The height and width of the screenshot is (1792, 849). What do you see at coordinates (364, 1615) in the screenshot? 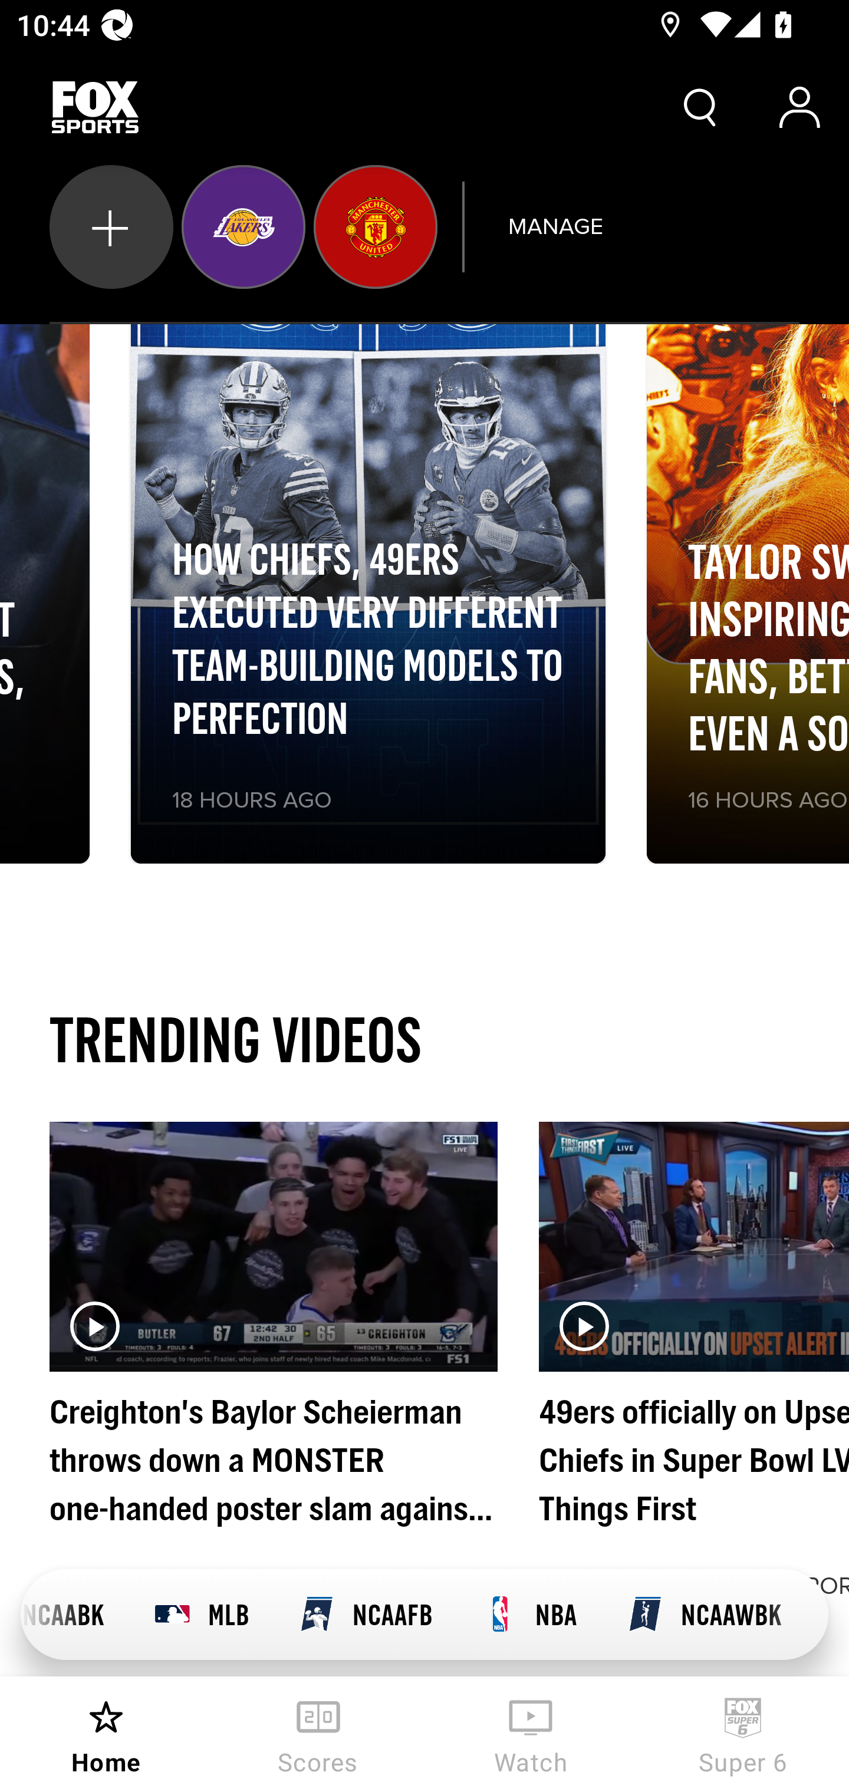
I see `NCAAFB` at bounding box center [364, 1615].